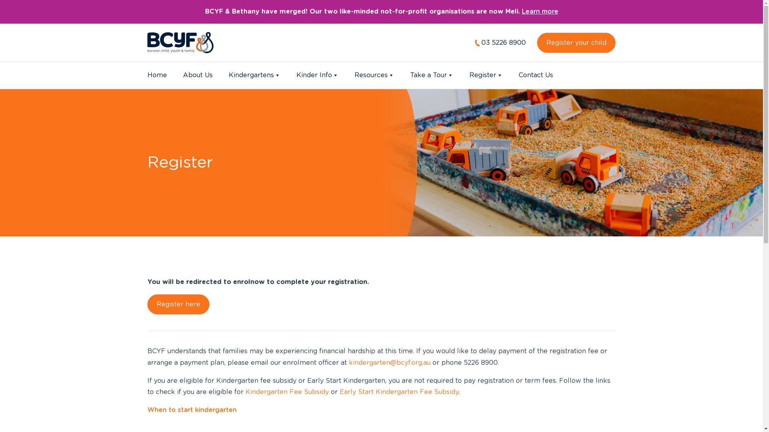 The image size is (769, 432). I want to click on About Us, so click(197, 75).